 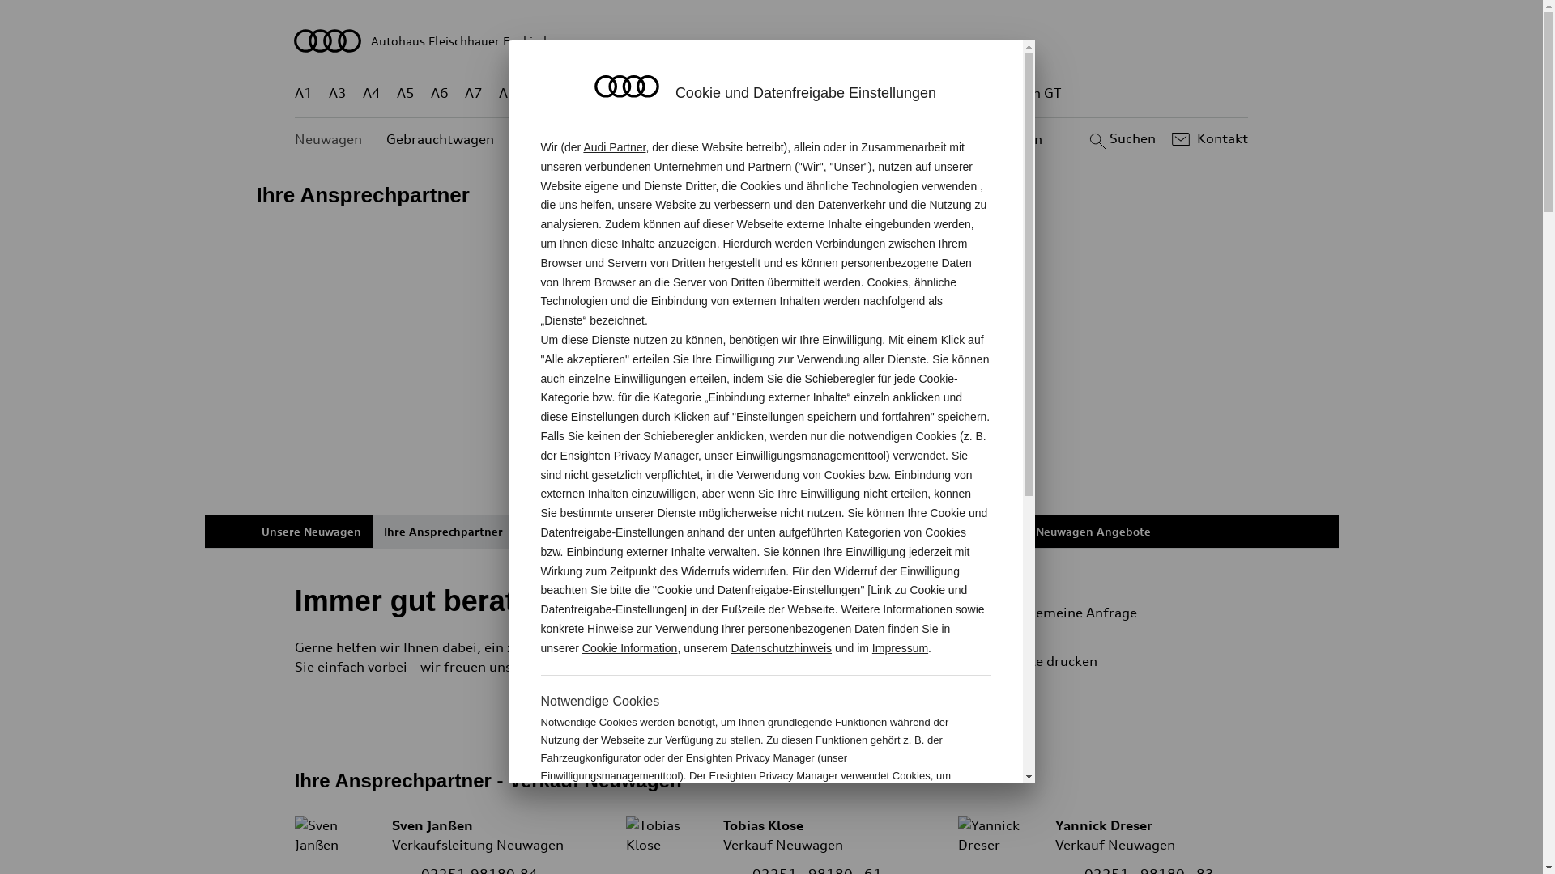 What do you see at coordinates (444, 532) in the screenshot?
I see `Ihre Ansprechpartner` at bounding box center [444, 532].